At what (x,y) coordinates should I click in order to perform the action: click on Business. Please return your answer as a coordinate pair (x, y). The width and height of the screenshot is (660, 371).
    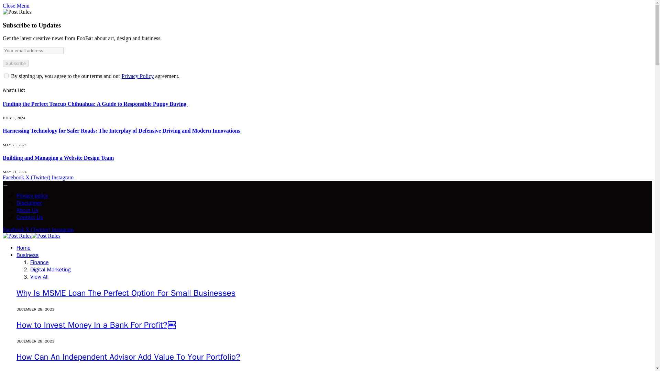
    Looking at the image, I should click on (27, 255).